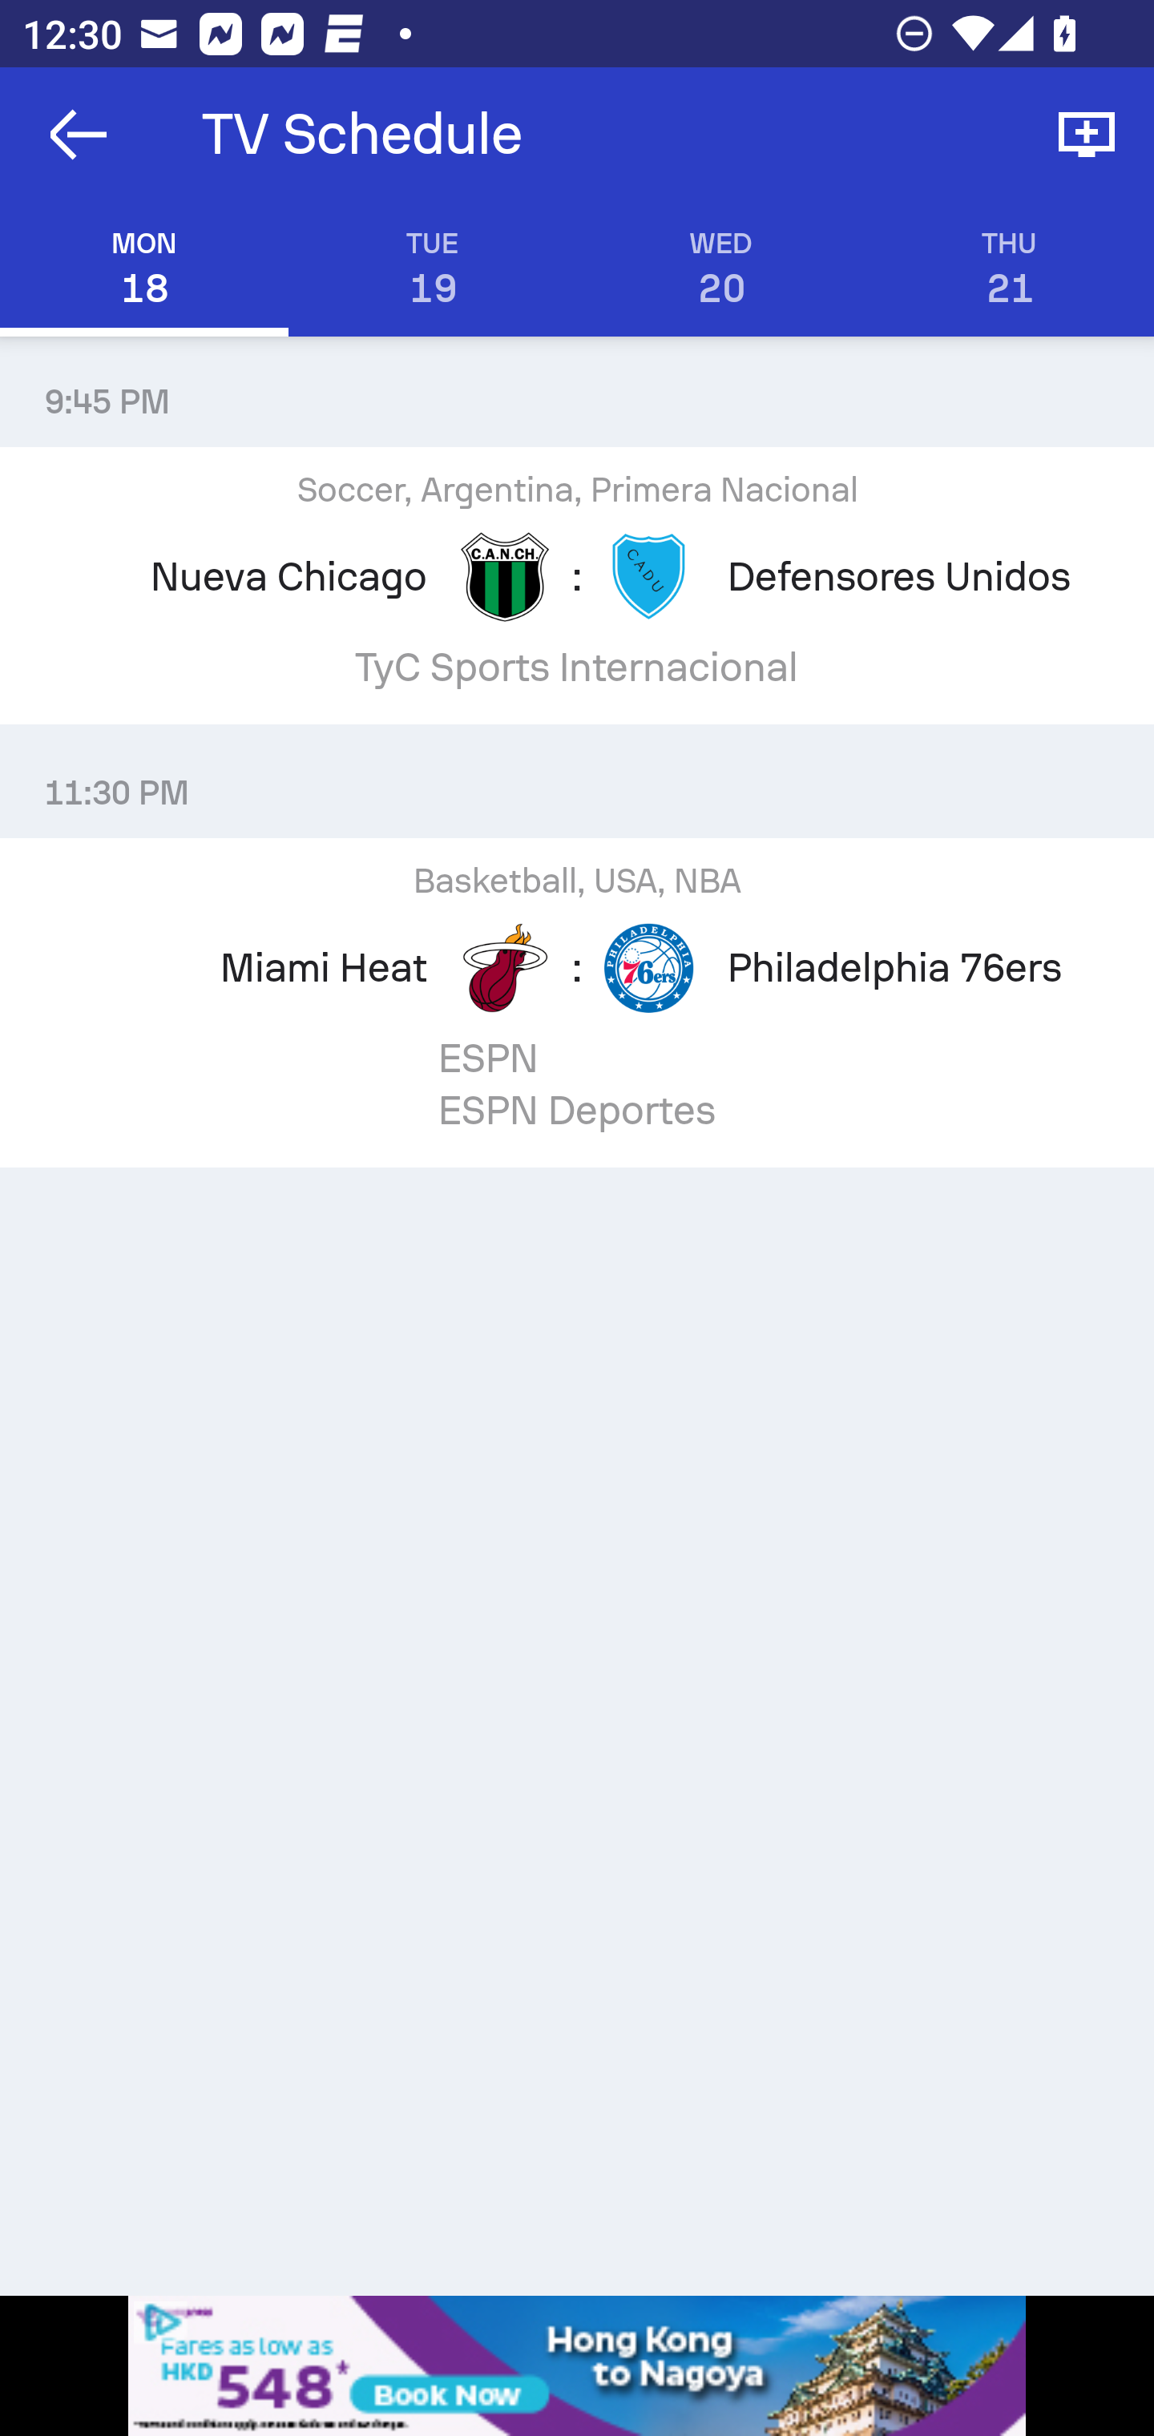  I want to click on THU 21, so click(1010, 269).